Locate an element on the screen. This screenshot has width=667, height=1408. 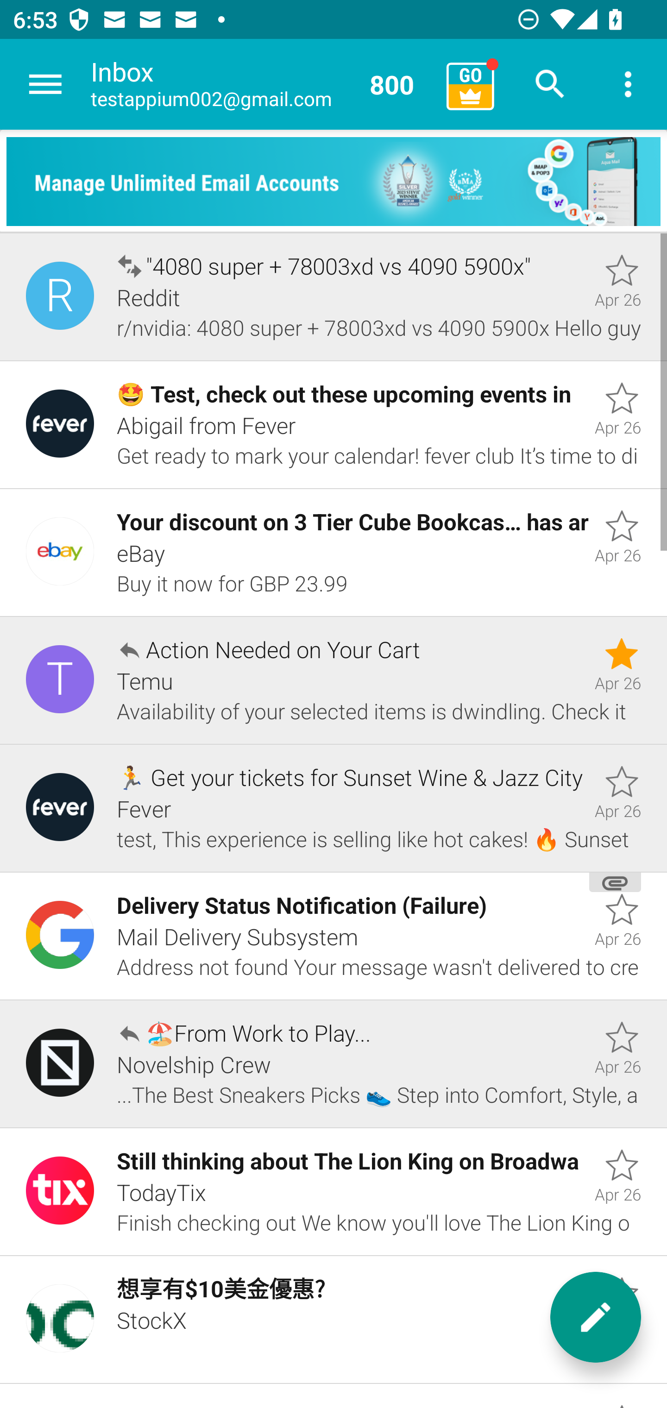
Search is located at coordinates (550, 84).